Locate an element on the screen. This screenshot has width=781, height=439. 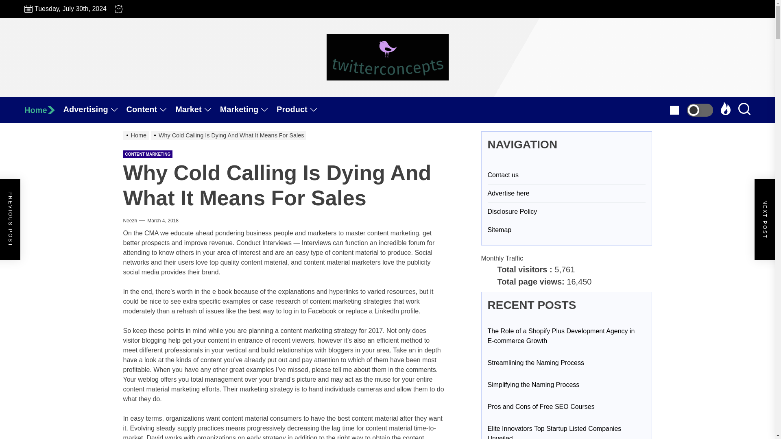
TwitterConcepts is located at coordinates (424, 95).